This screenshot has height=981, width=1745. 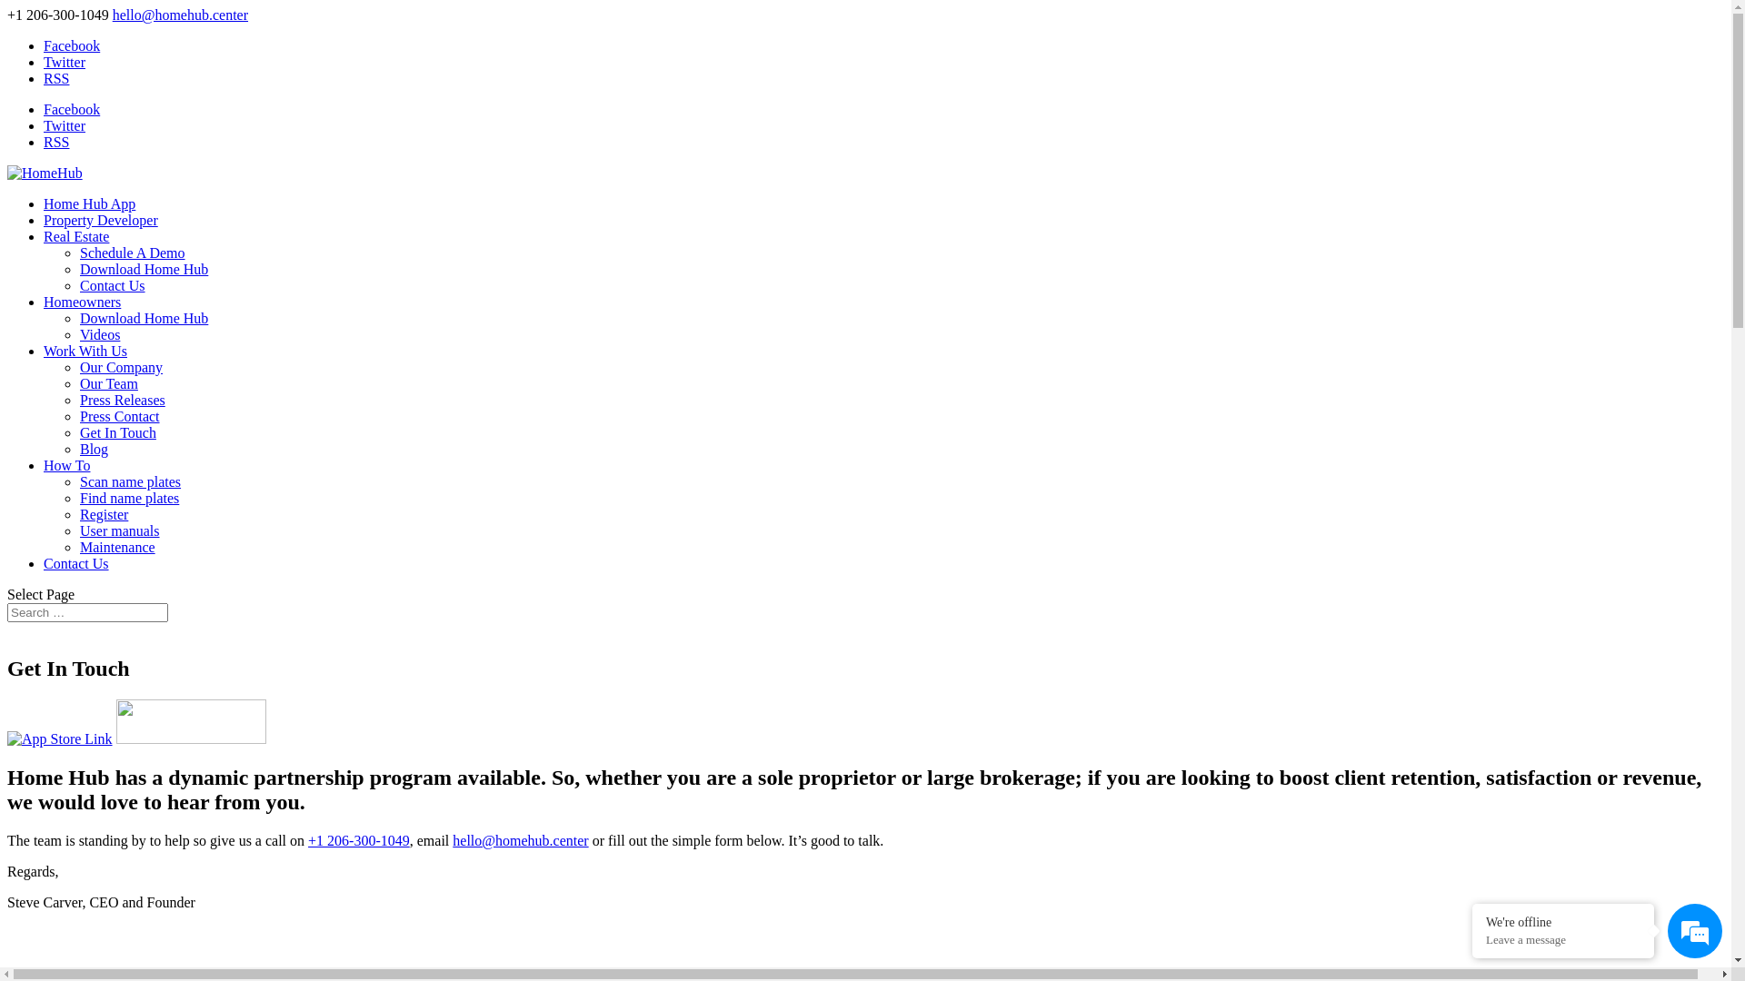 What do you see at coordinates (56, 78) in the screenshot?
I see `RSS` at bounding box center [56, 78].